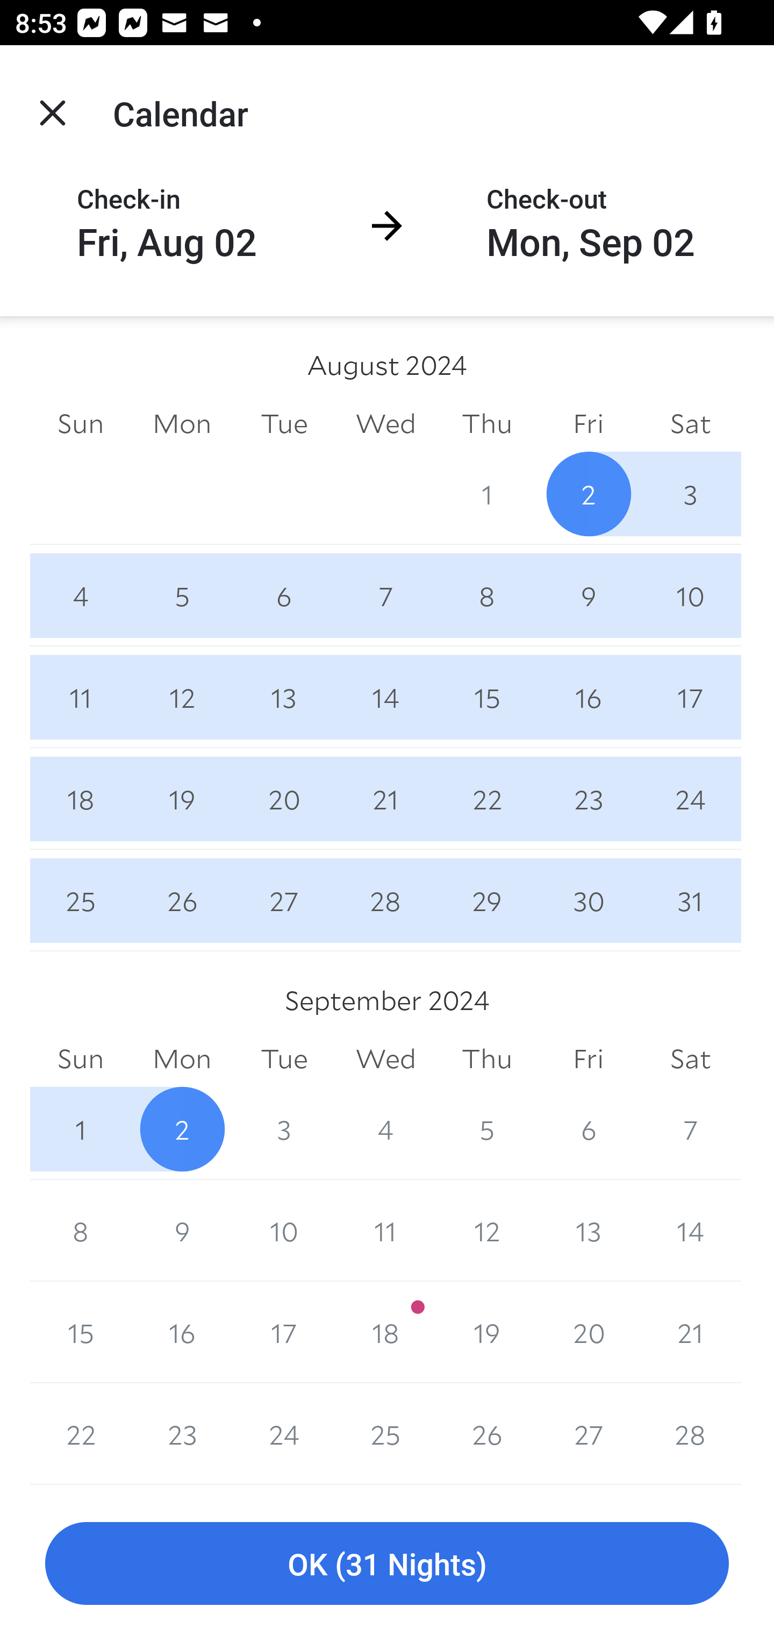 Image resolution: width=774 pixels, height=1635 pixels. Describe the element at coordinates (284, 1060) in the screenshot. I see `Tue` at that location.